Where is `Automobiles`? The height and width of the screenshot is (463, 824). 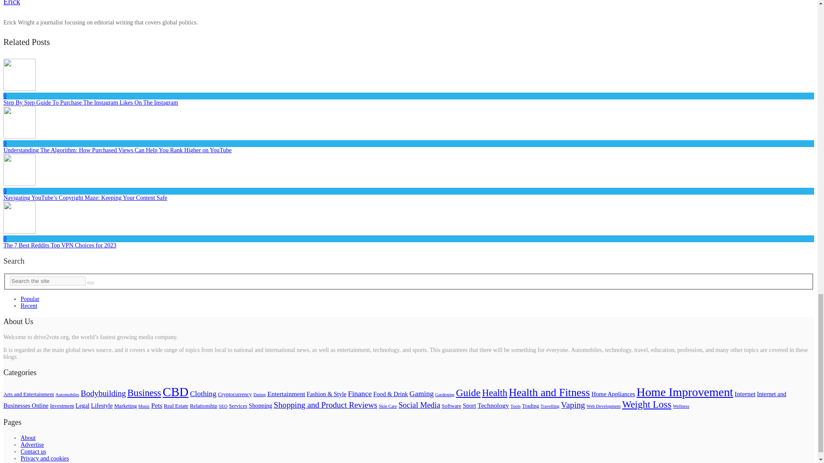 Automobiles is located at coordinates (67, 394).